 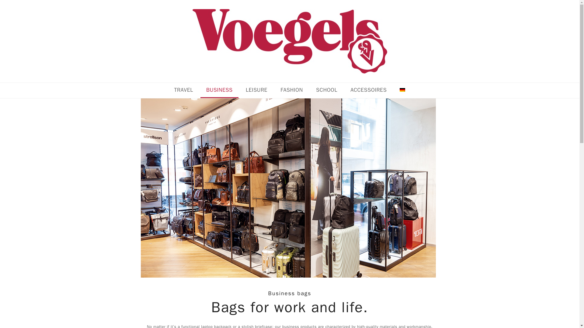 What do you see at coordinates (368, 91) in the screenshot?
I see `ACCESSOIRES` at bounding box center [368, 91].